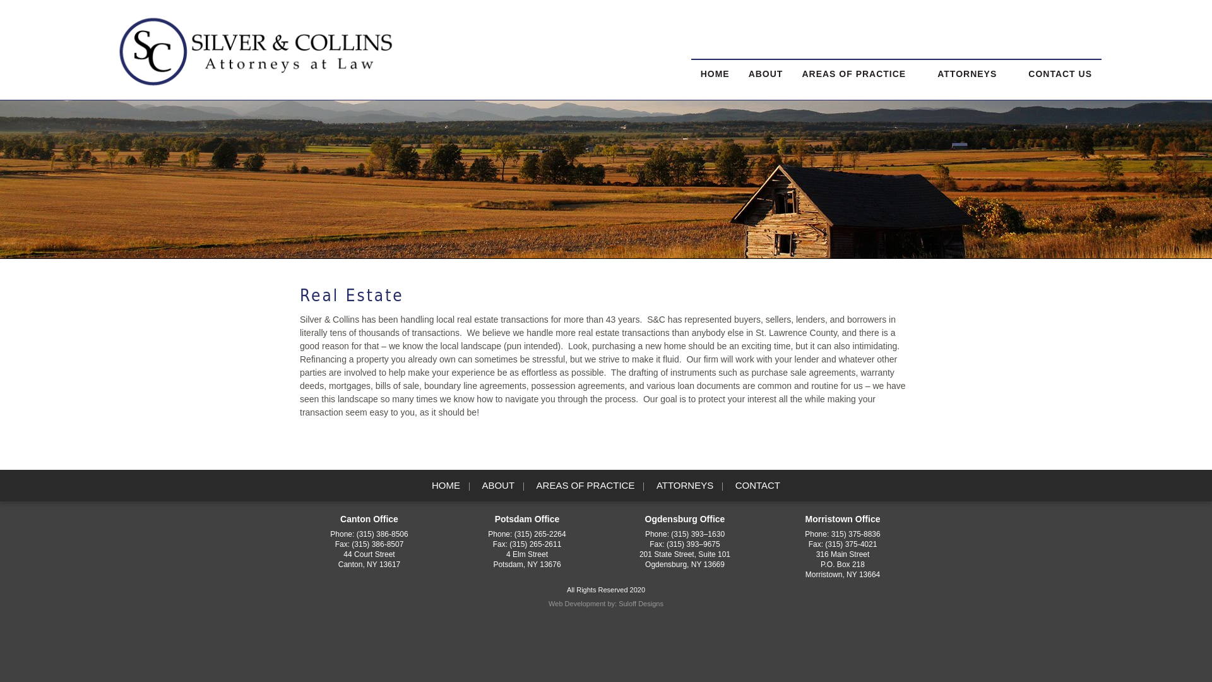  What do you see at coordinates (842, 527) in the screenshot?
I see `Morristown Office` at bounding box center [842, 527].